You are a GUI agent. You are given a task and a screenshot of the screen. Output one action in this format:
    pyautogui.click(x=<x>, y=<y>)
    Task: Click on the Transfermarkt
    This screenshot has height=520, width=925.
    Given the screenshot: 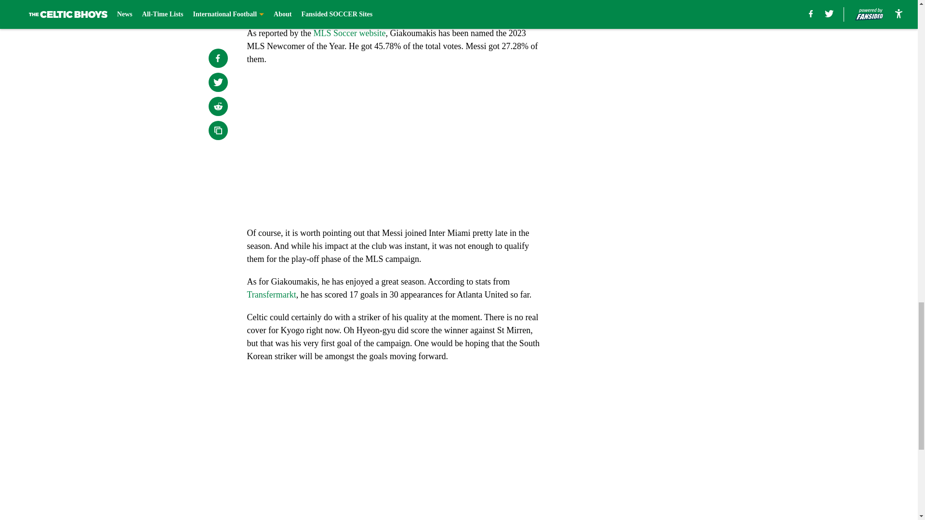 What is the action you would take?
    pyautogui.click(x=271, y=295)
    